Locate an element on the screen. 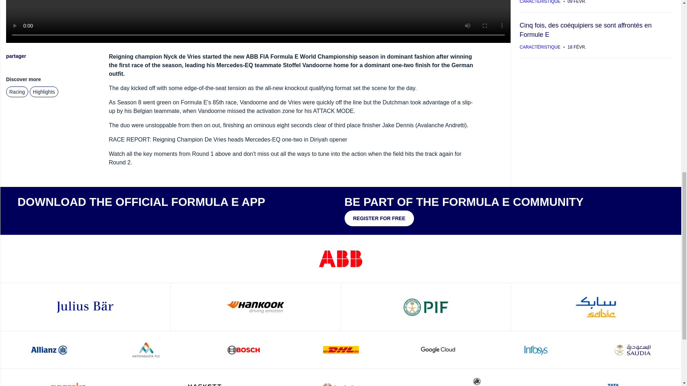  Public Investment Fund is located at coordinates (426, 307).